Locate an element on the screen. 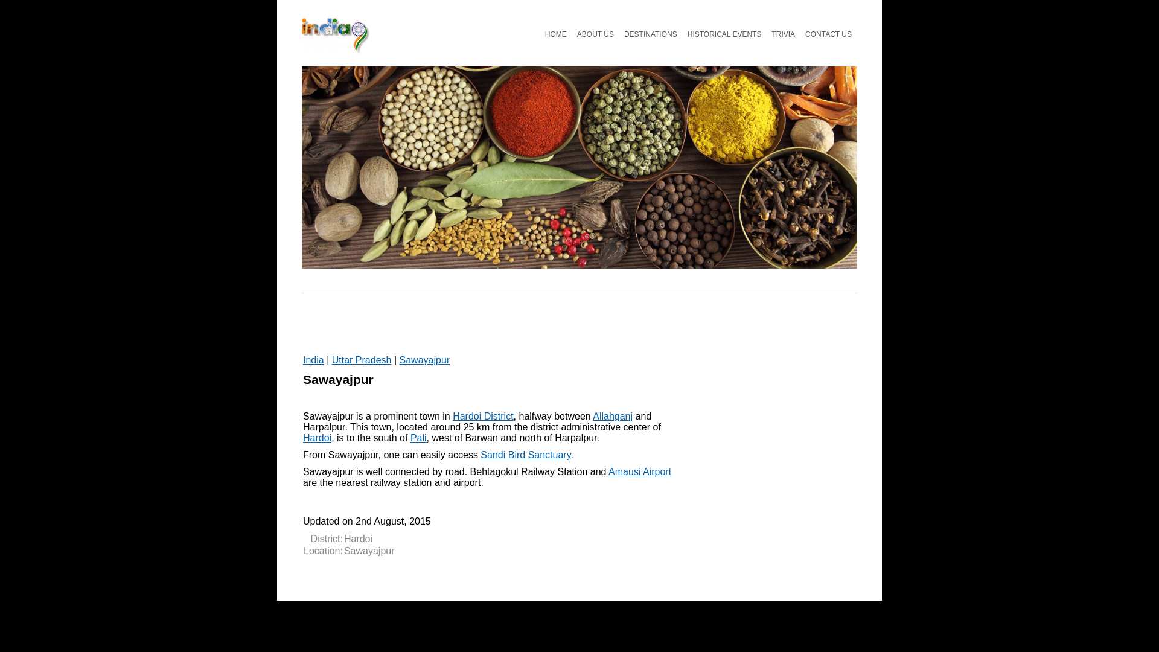 The height and width of the screenshot is (652, 1159). Pali is located at coordinates (418, 438).